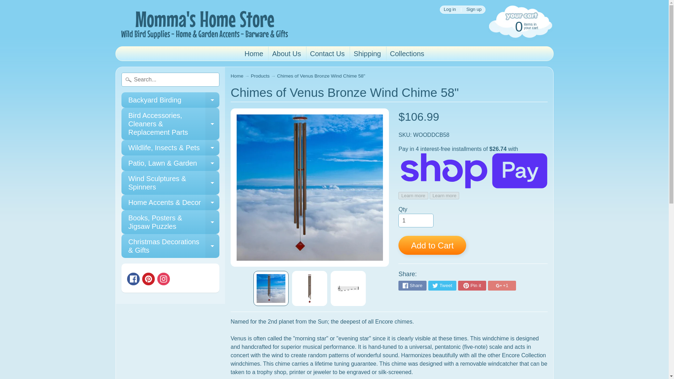 The width and height of the screenshot is (674, 379). What do you see at coordinates (148, 279) in the screenshot?
I see `Pinterest` at bounding box center [148, 279].